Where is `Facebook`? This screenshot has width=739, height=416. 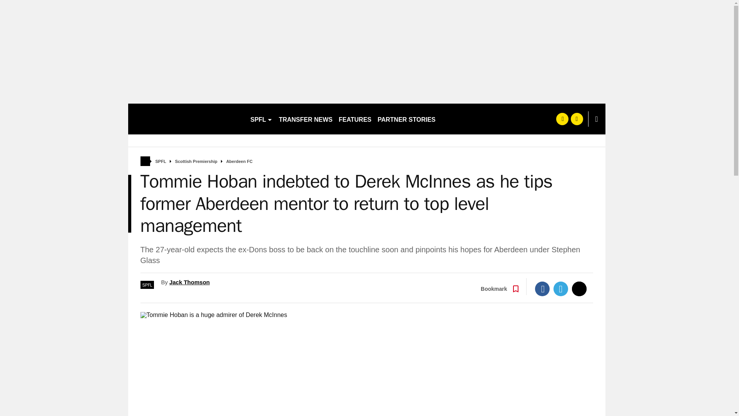 Facebook is located at coordinates (542, 289).